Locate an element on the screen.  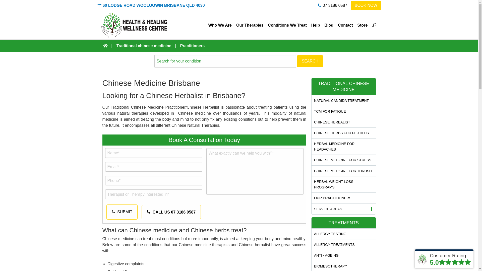
ANTI - AGEING is located at coordinates (344, 255).